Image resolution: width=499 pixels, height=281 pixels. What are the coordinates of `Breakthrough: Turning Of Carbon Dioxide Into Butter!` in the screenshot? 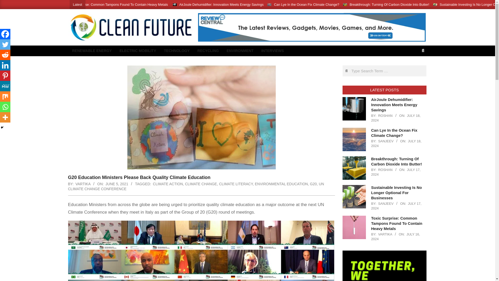 It's located at (389, 4).